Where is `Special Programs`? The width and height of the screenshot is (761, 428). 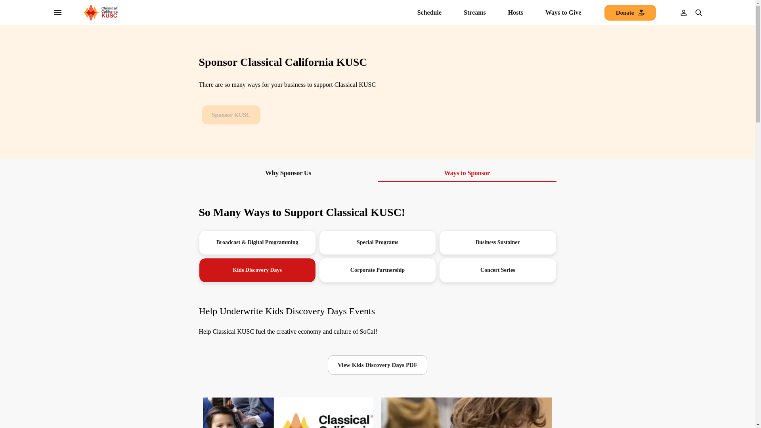 Special Programs is located at coordinates (377, 243).